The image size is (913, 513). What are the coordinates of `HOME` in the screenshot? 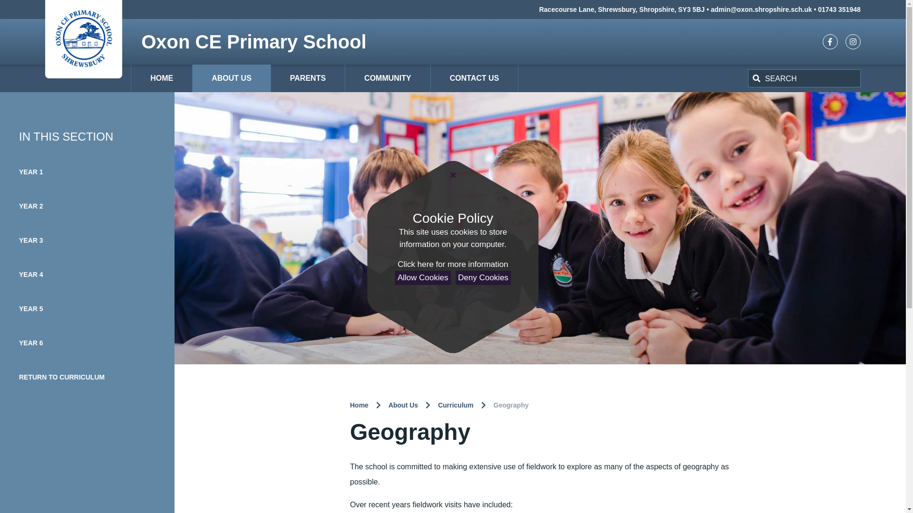 It's located at (162, 78).